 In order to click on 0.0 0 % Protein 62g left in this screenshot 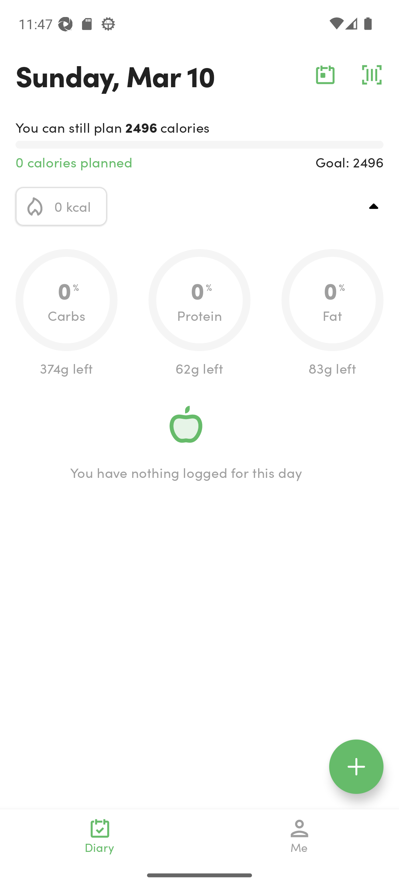, I will do `click(199, 313)`.